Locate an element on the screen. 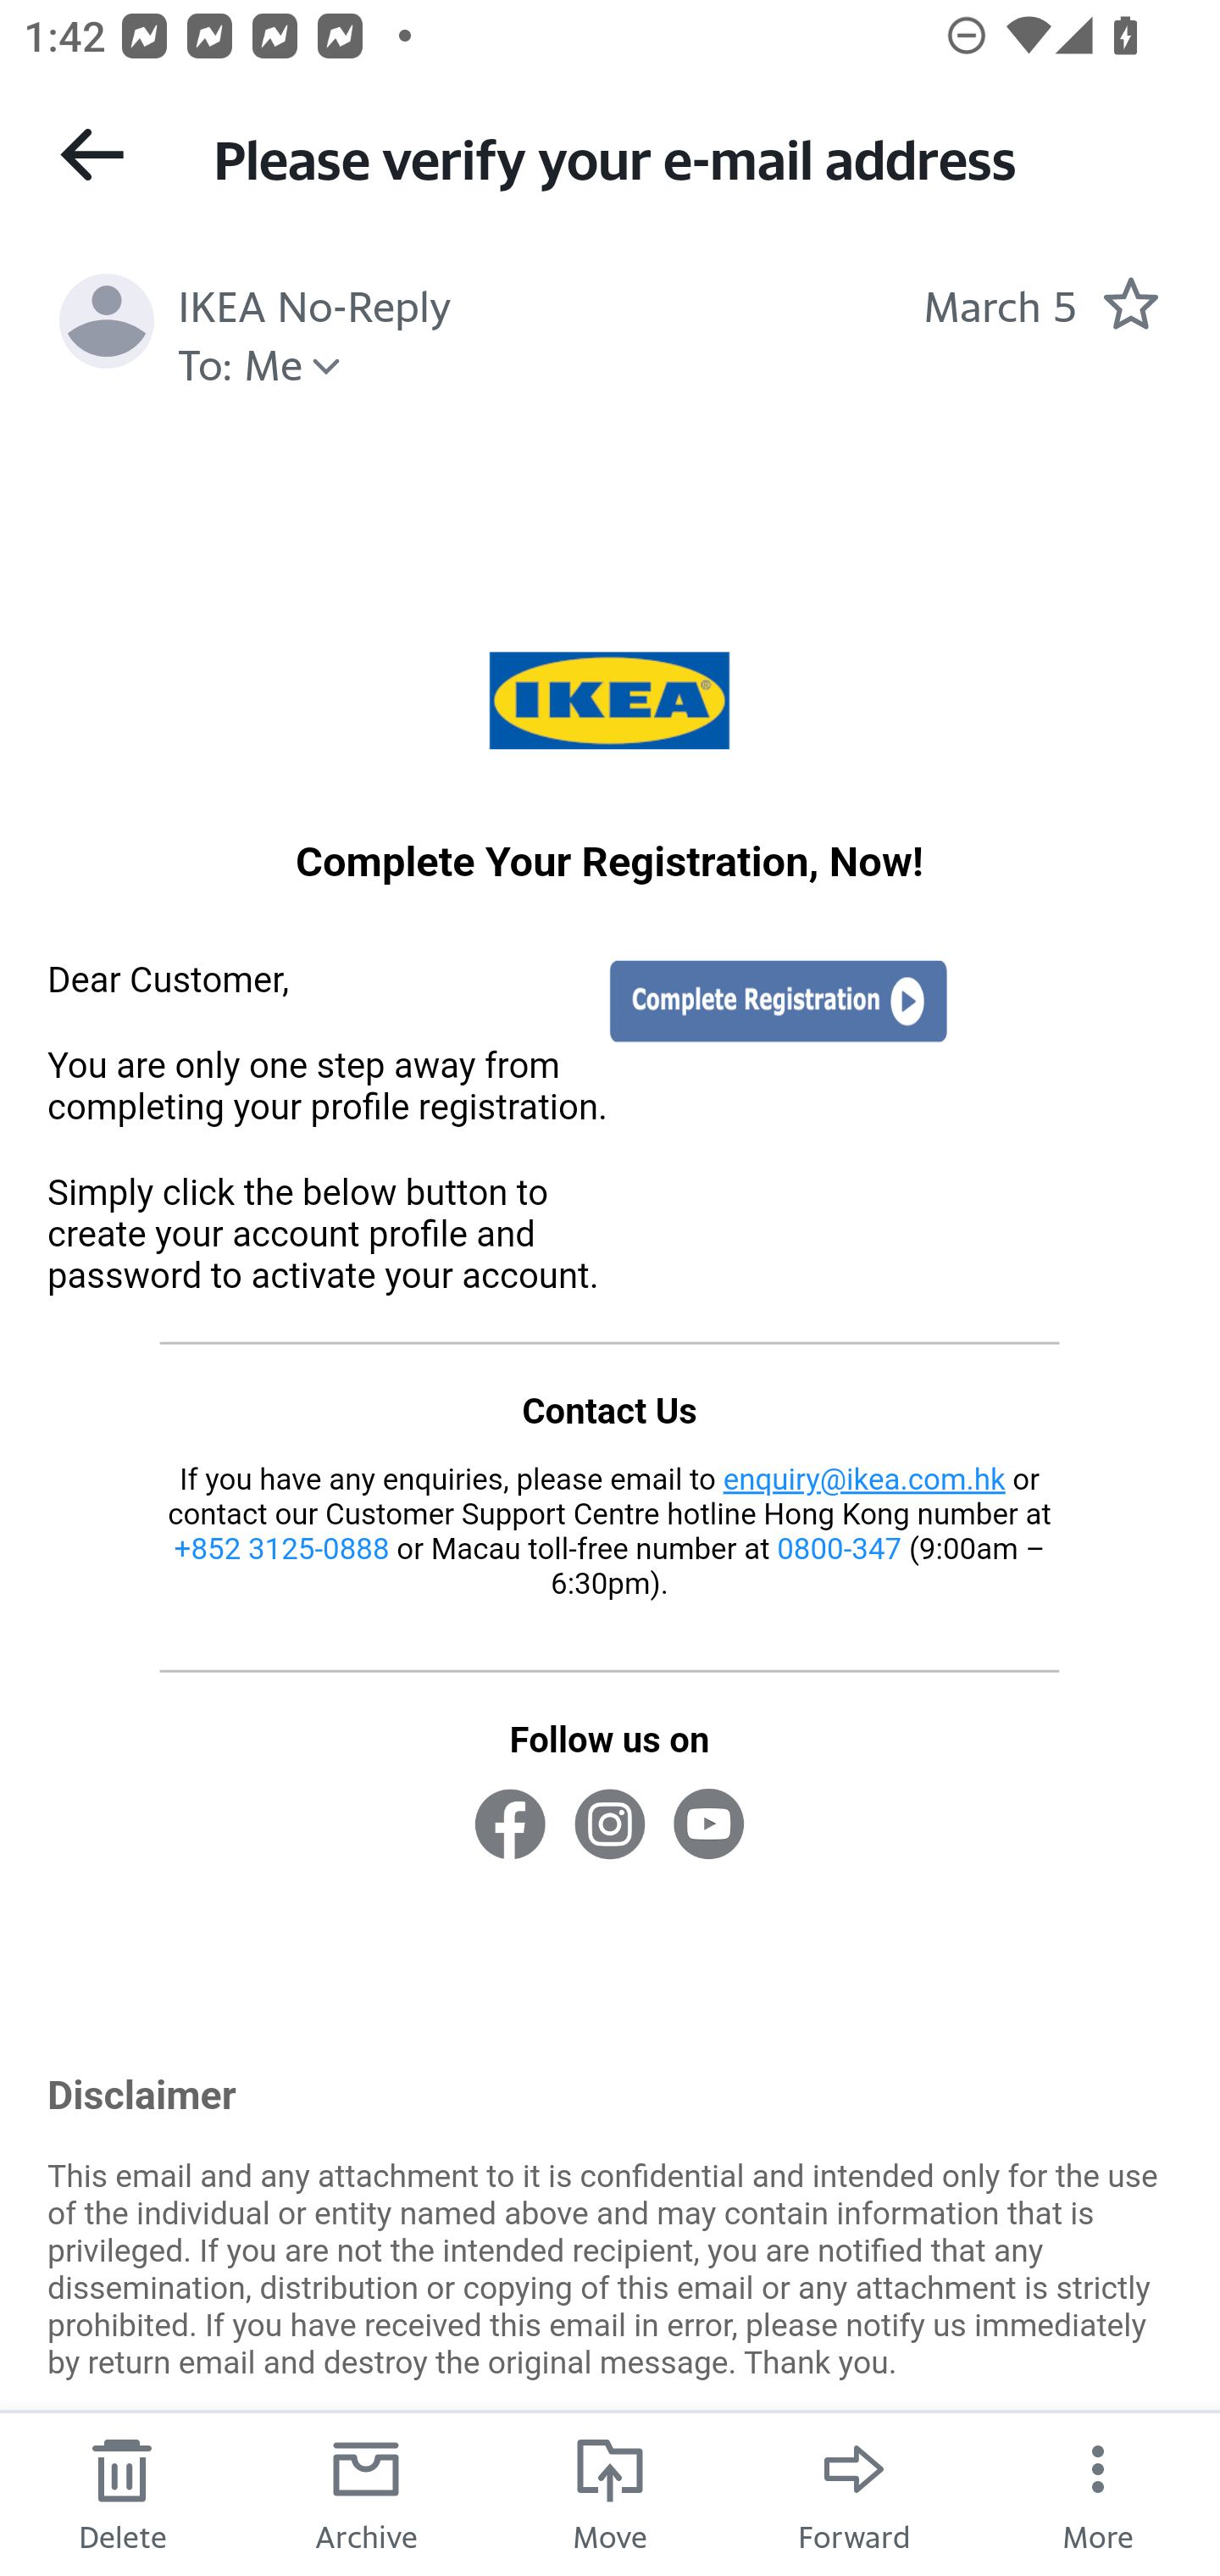 The width and height of the screenshot is (1220, 2576). Move is located at coordinates (610, 2493).